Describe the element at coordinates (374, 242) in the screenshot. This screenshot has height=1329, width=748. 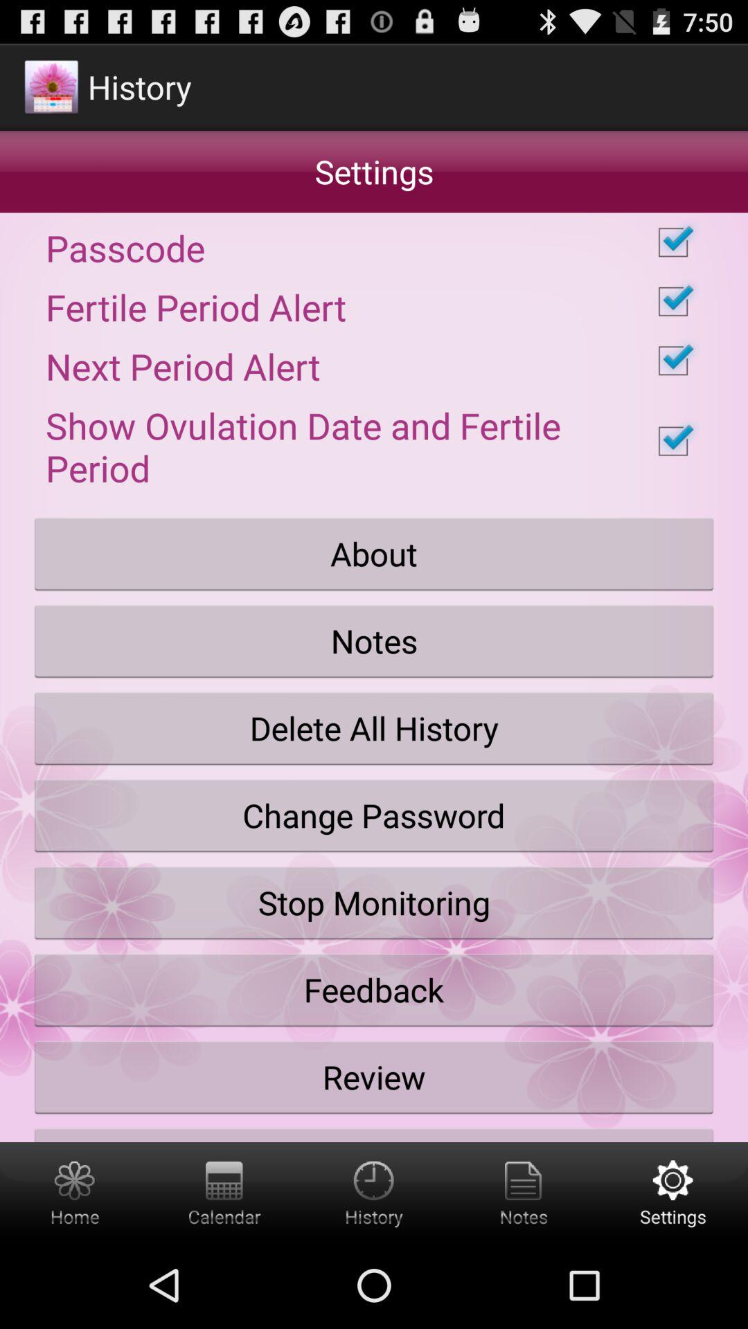
I see `press the icon below settings item` at that location.